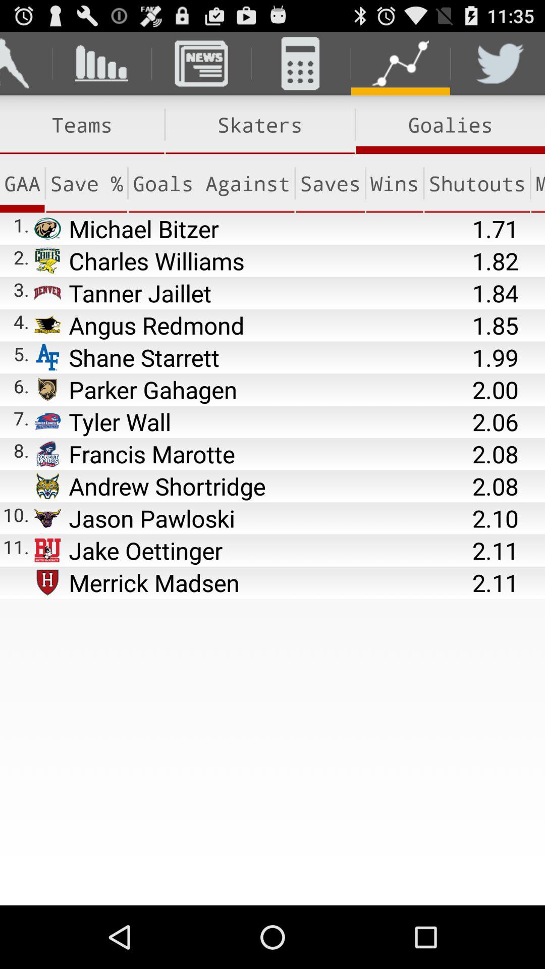 The width and height of the screenshot is (545, 969). I want to click on turn on item below the teams icon, so click(211, 183).